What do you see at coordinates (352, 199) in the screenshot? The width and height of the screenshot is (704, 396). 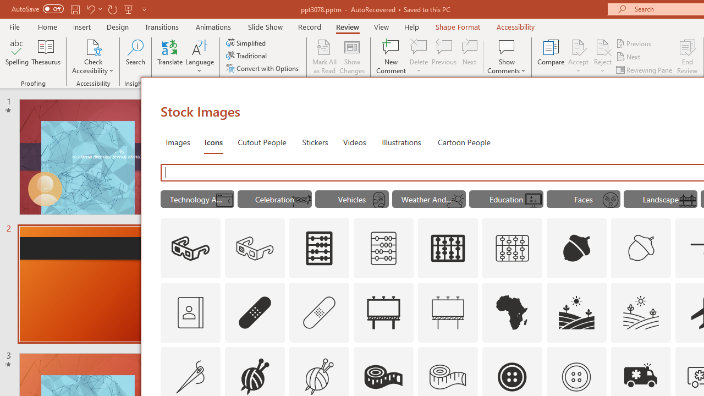 I see `"Vehicles" Icons.` at bounding box center [352, 199].